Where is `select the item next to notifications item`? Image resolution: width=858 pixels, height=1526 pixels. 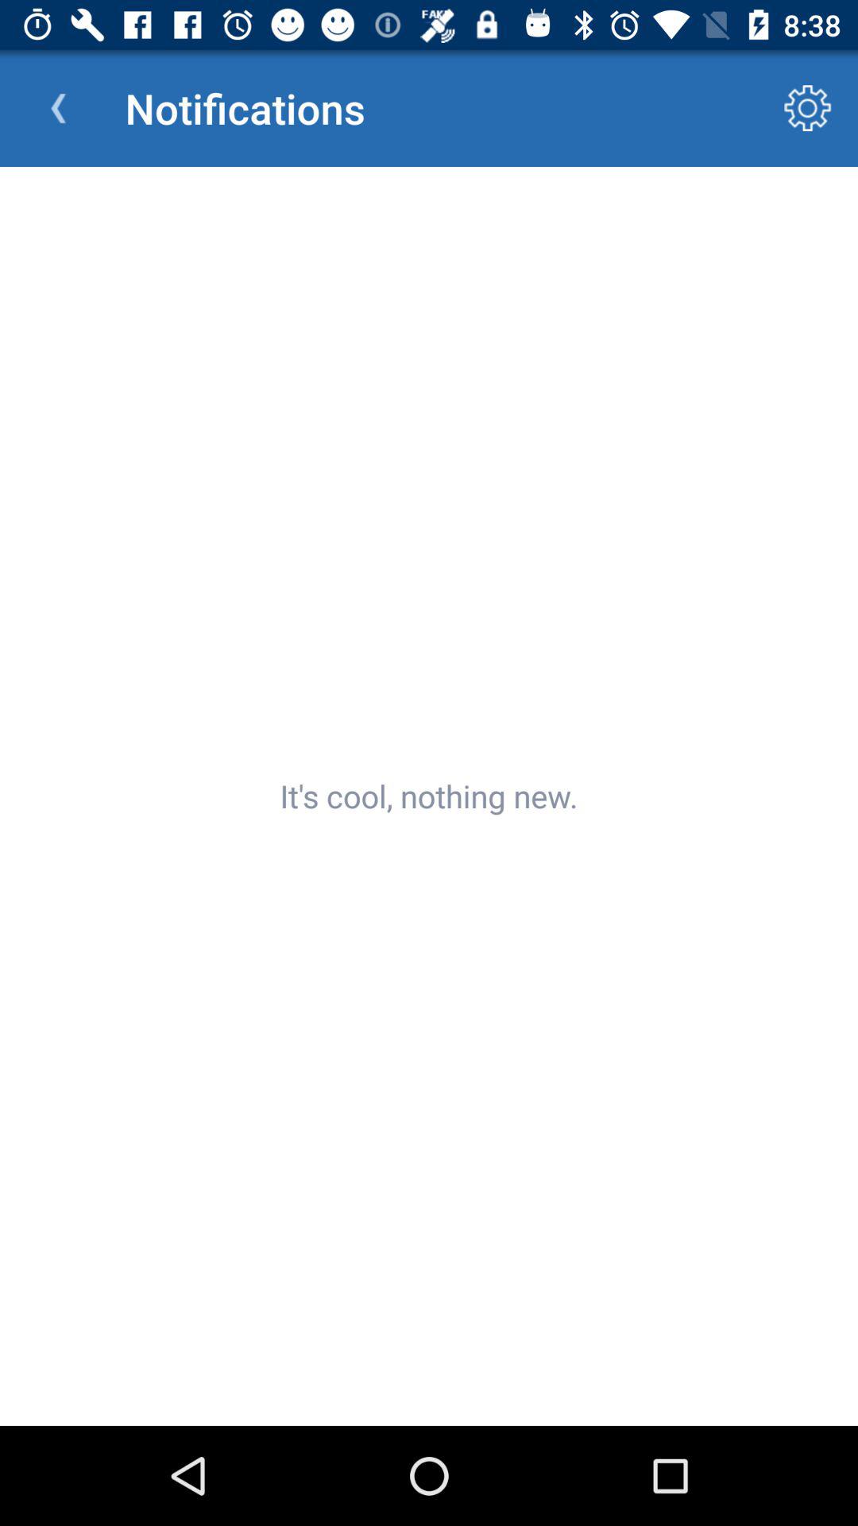
select the item next to notifications item is located at coordinates (58, 108).